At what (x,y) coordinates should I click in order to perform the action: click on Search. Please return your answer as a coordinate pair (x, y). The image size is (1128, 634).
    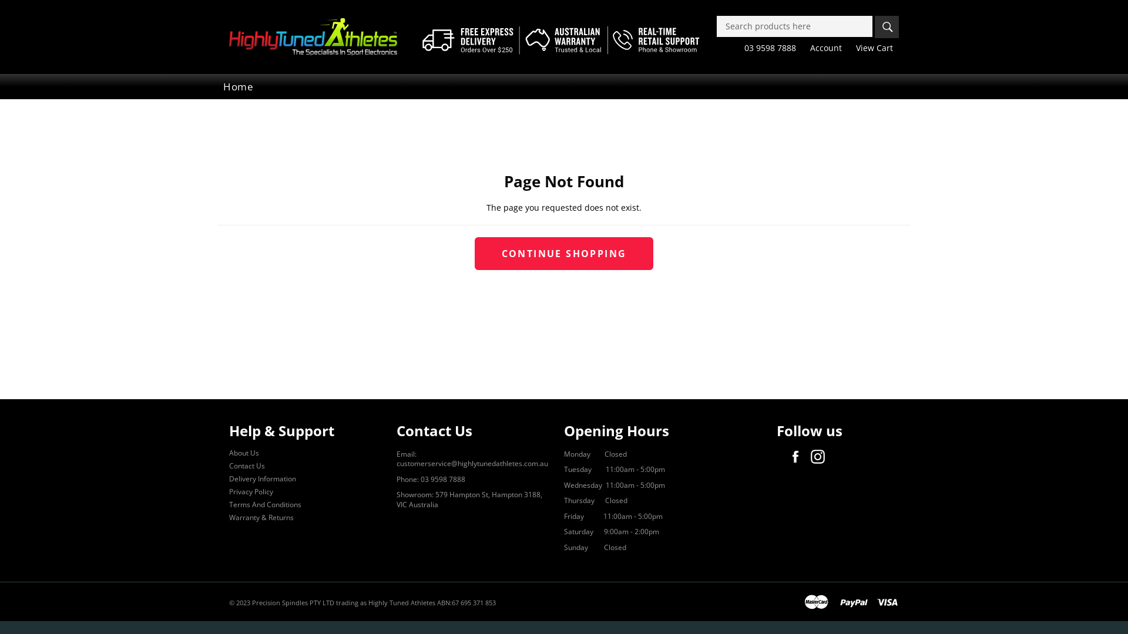
    Looking at the image, I should click on (887, 27).